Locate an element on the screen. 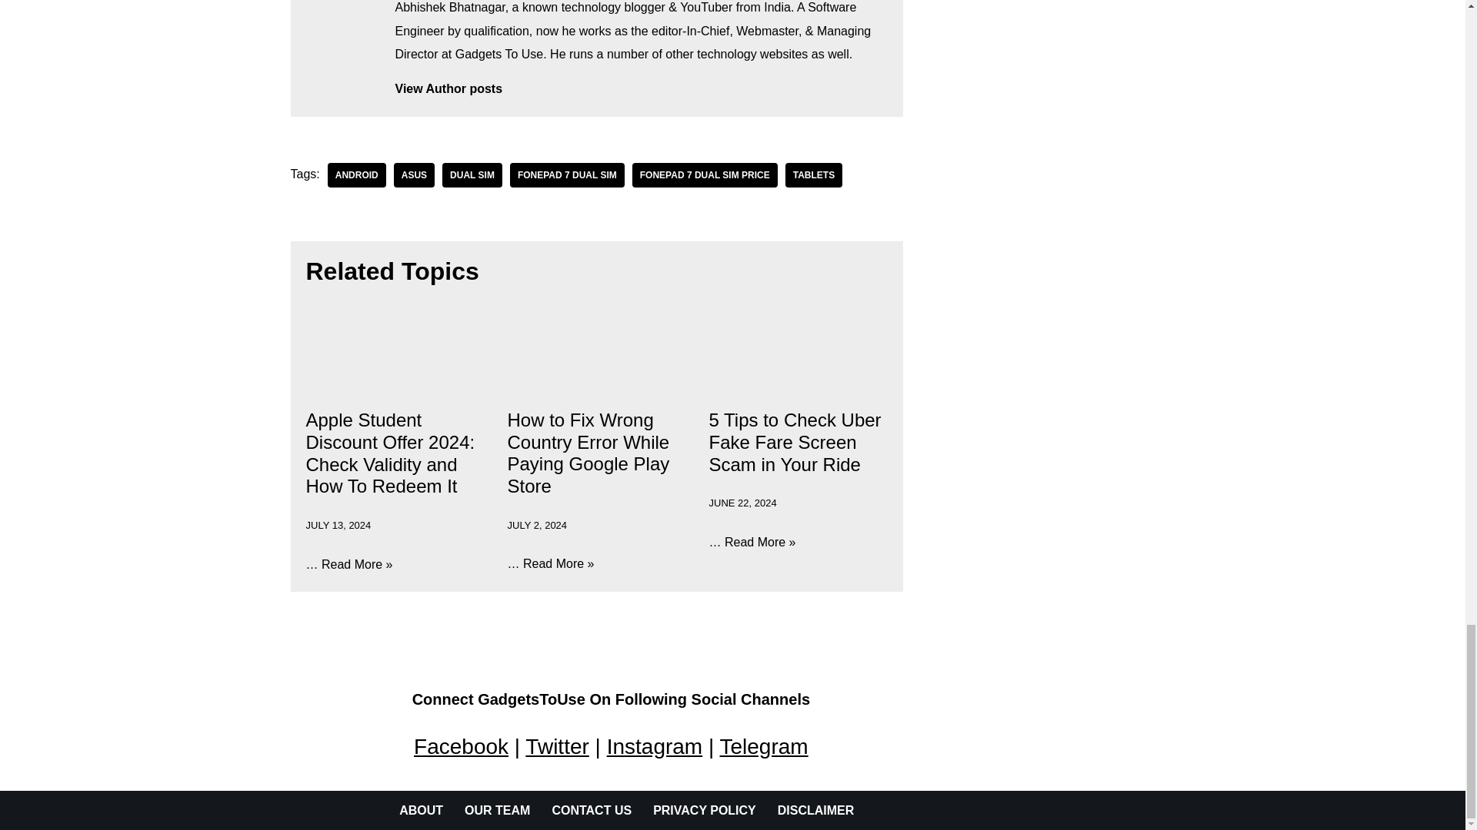 The height and width of the screenshot is (830, 1477). DUAL SIM is located at coordinates (472, 175).